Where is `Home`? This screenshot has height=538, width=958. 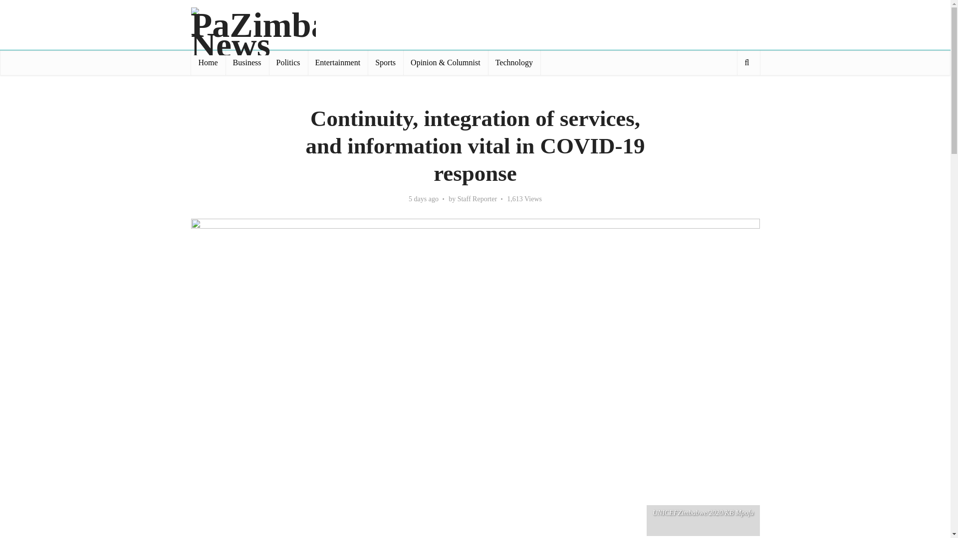
Home is located at coordinates (208, 63).